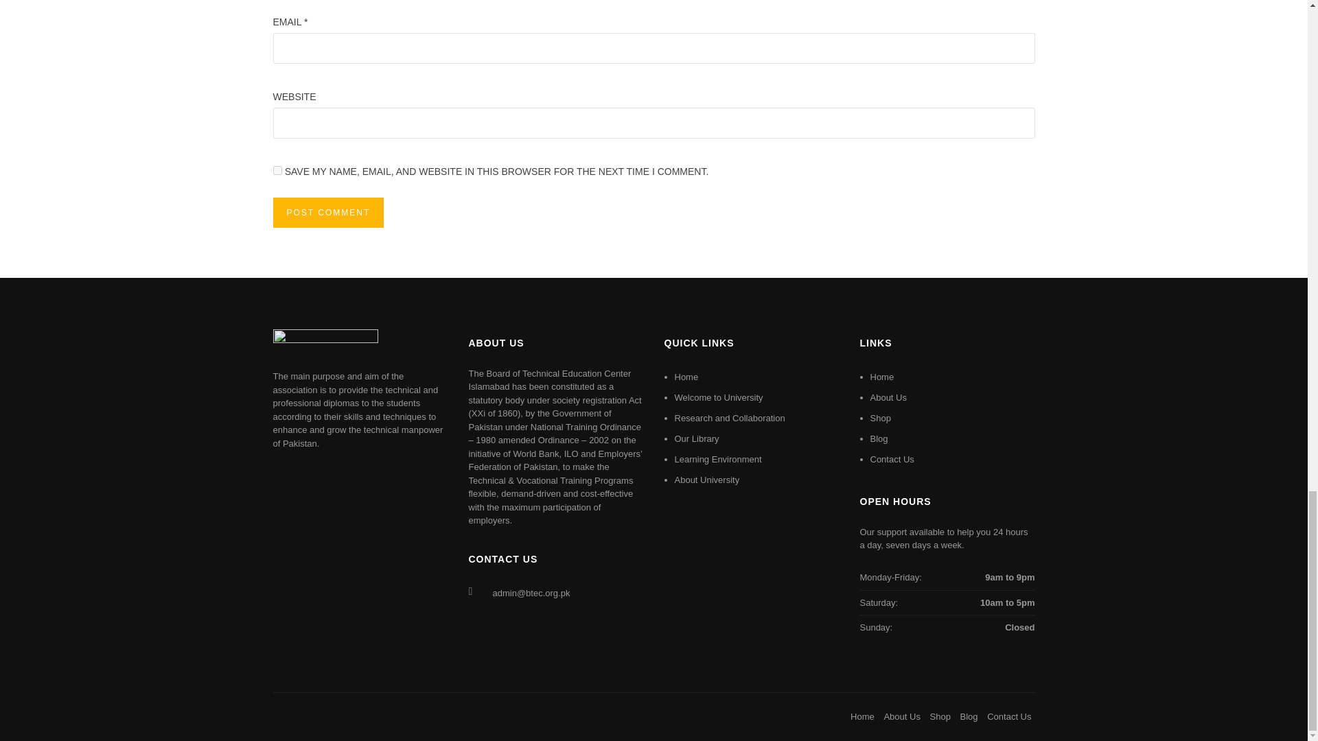 The width and height of the screenshot is (1318, 741). What do you see at coordinates (892, 460) in the screenshot?
I see `Contact Us` at bounding box center [892, 460].